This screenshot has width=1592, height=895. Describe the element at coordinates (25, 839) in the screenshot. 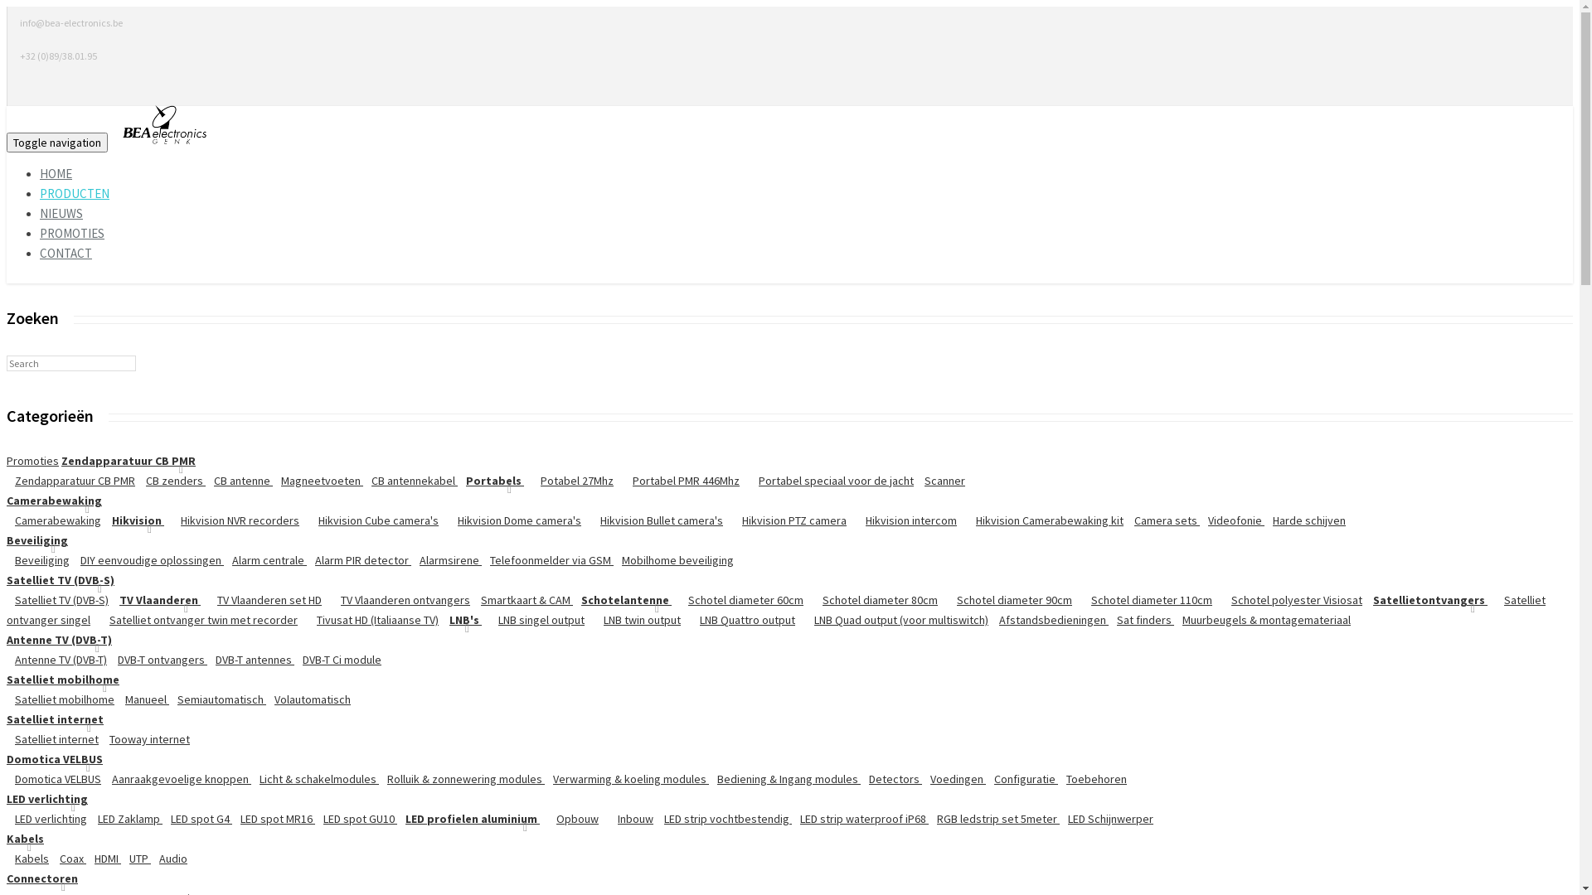

I see `Kabels` at that location.